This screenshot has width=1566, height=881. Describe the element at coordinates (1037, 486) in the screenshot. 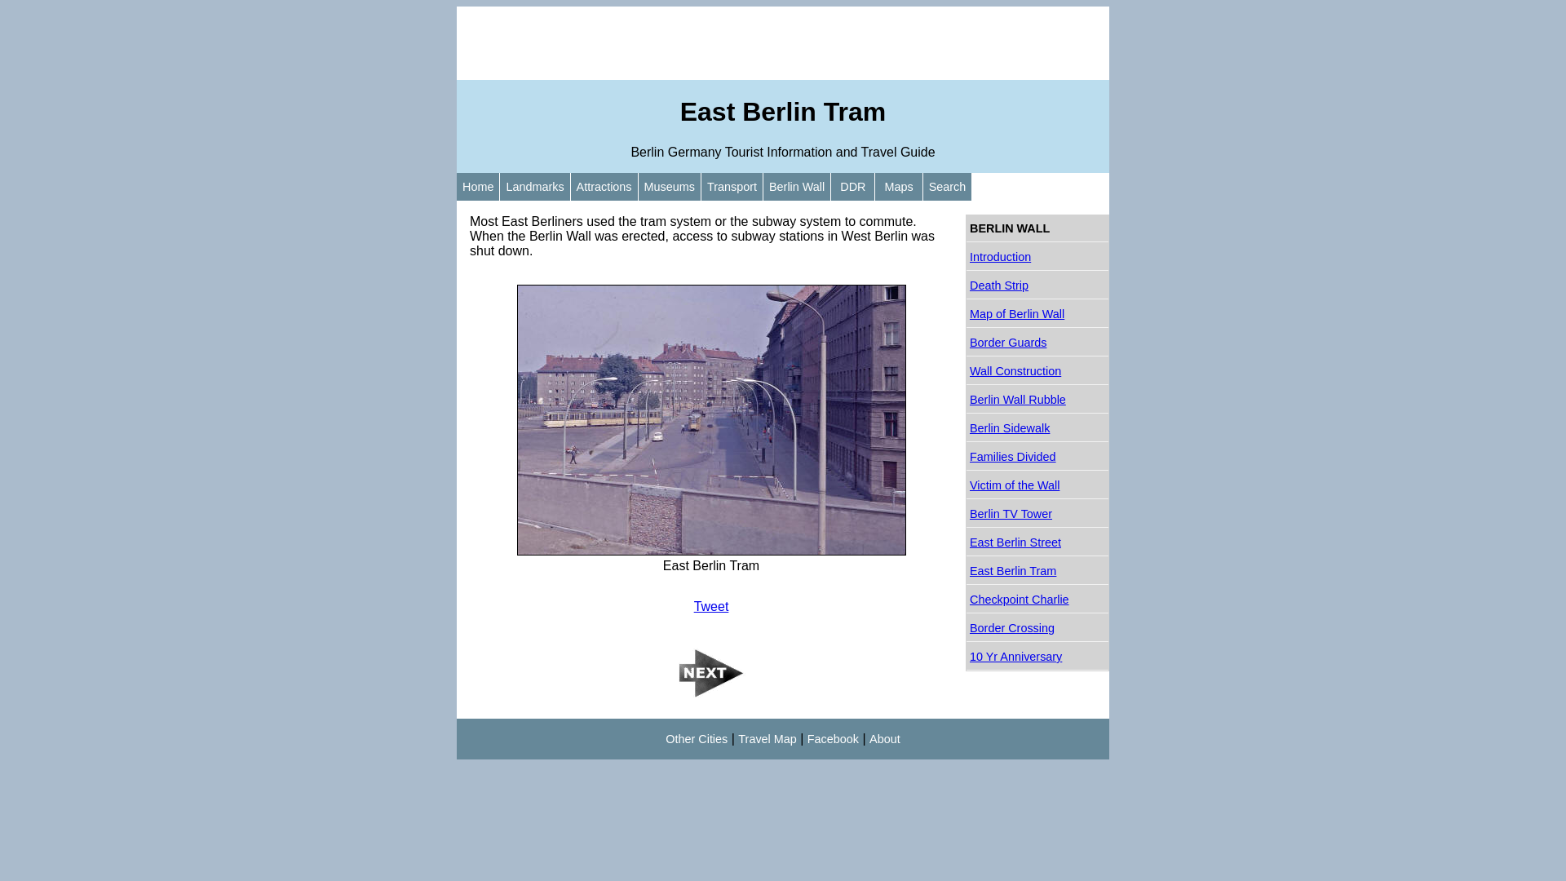

I see `Victim of the Wall` at that location.